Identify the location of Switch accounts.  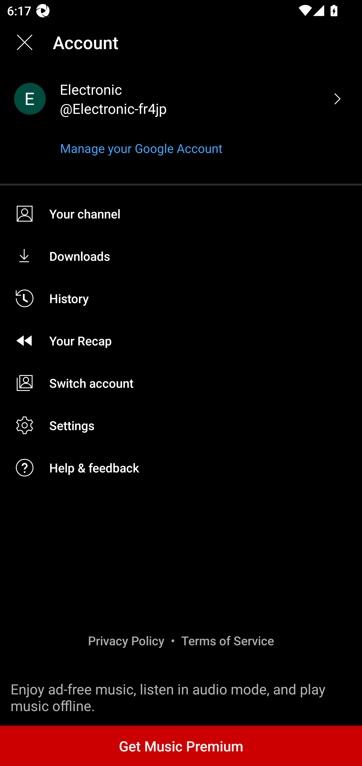
(337, 99).